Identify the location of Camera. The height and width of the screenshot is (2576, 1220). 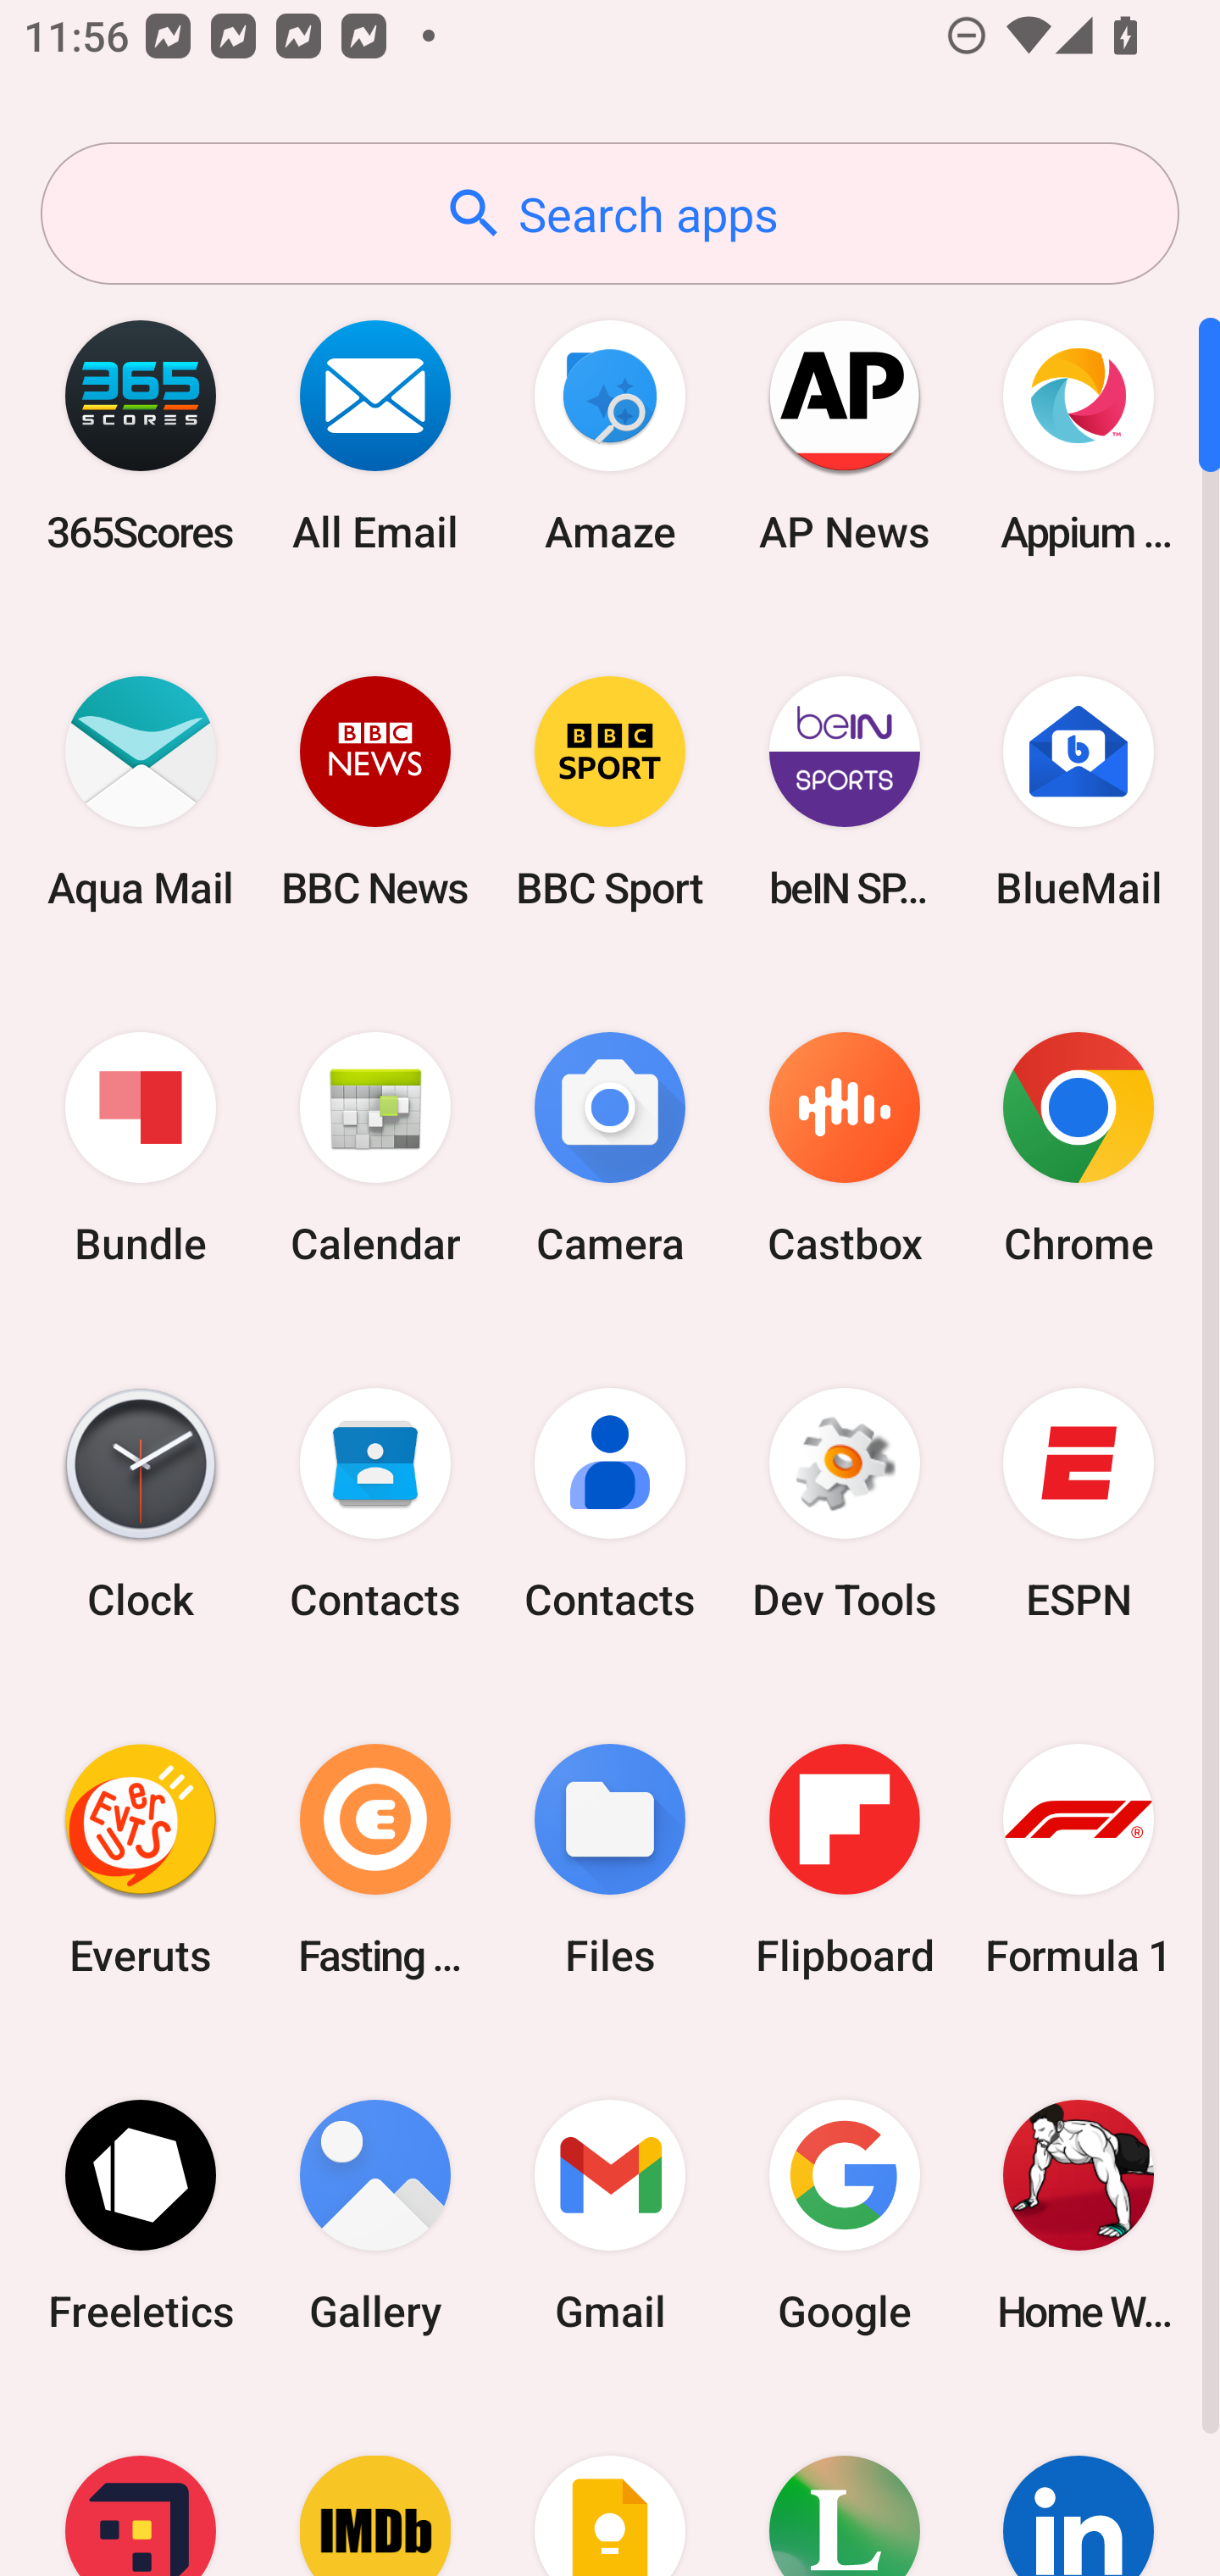
(610, 1149).